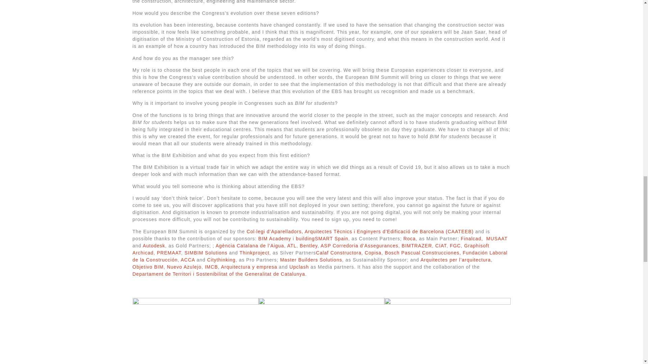  What do you see at coordinates (322, 239) in the screenshot?
I see `buildingSMART Spain` at bounding box center [322, 239].